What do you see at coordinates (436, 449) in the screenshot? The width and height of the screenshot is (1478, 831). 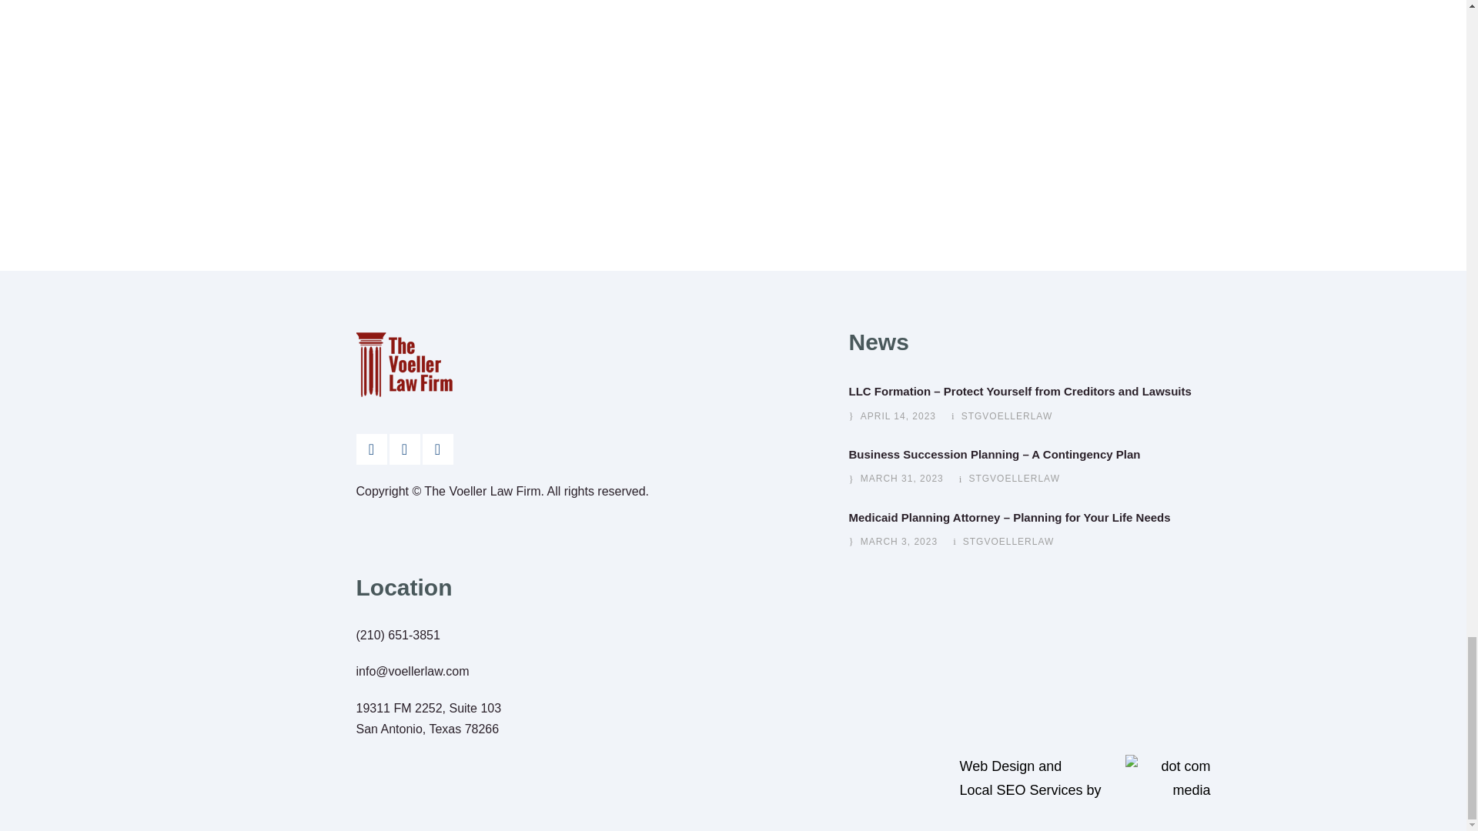 I see `twitter` at bounding box center [436, 449].